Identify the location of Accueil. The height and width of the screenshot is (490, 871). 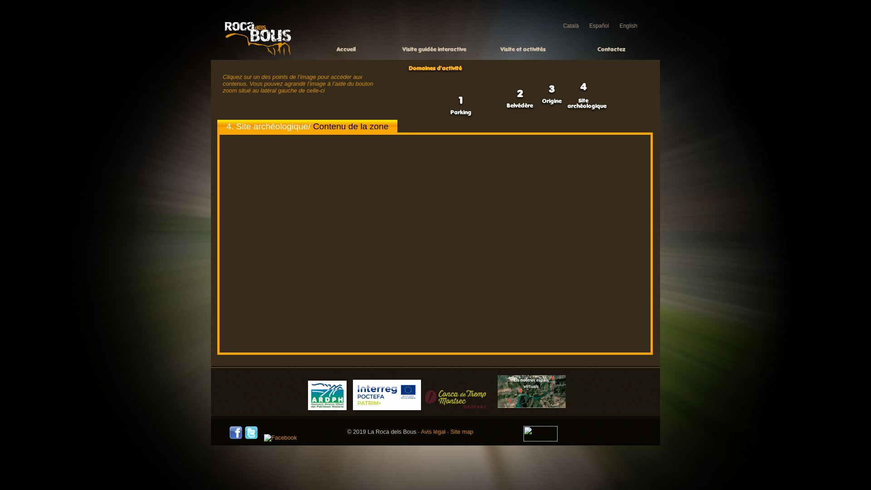
(346, 50).